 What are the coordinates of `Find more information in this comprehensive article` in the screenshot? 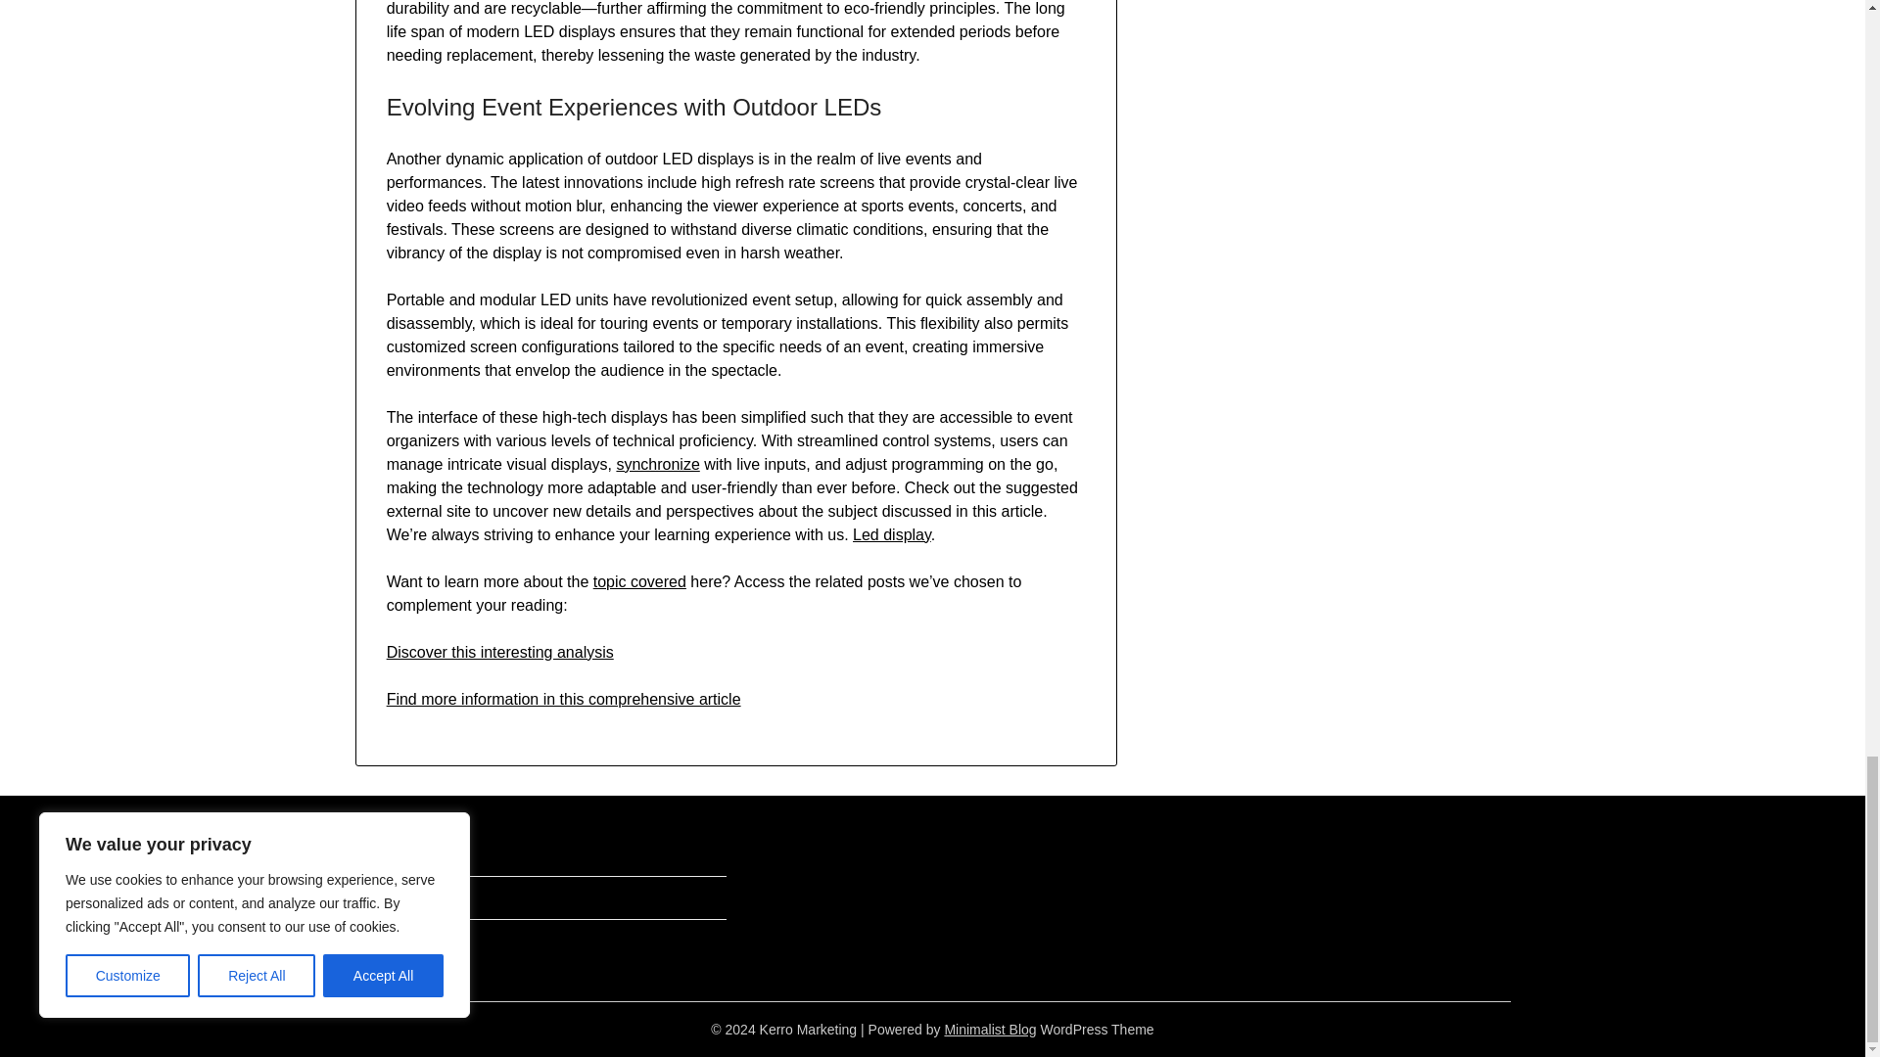 It's located at (564, 699).